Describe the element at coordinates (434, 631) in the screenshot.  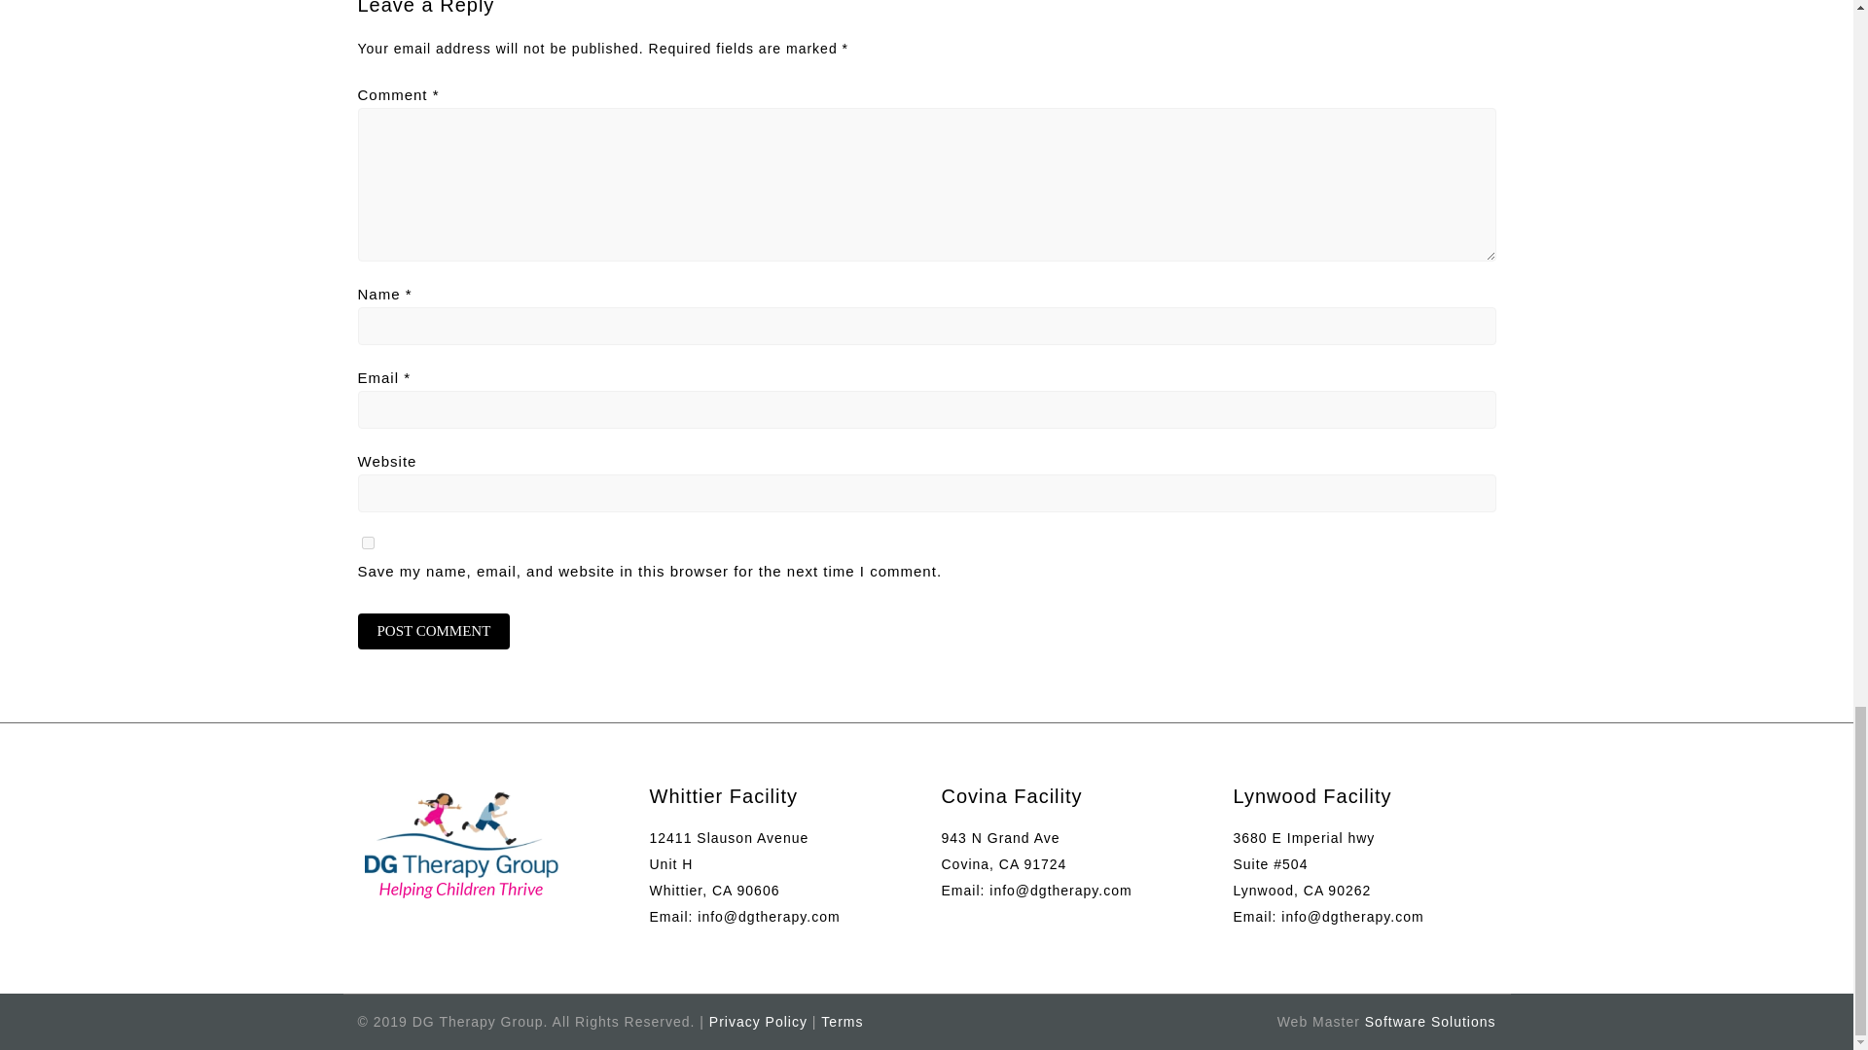
I see `Post Comment` at that location.